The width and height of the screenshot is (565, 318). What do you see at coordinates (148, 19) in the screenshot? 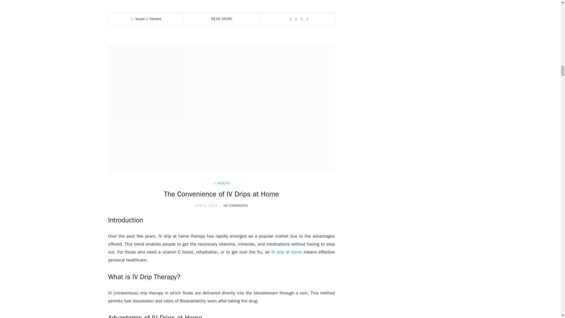
I see `Susan J. Herrera` at bounding box center [148, 19].